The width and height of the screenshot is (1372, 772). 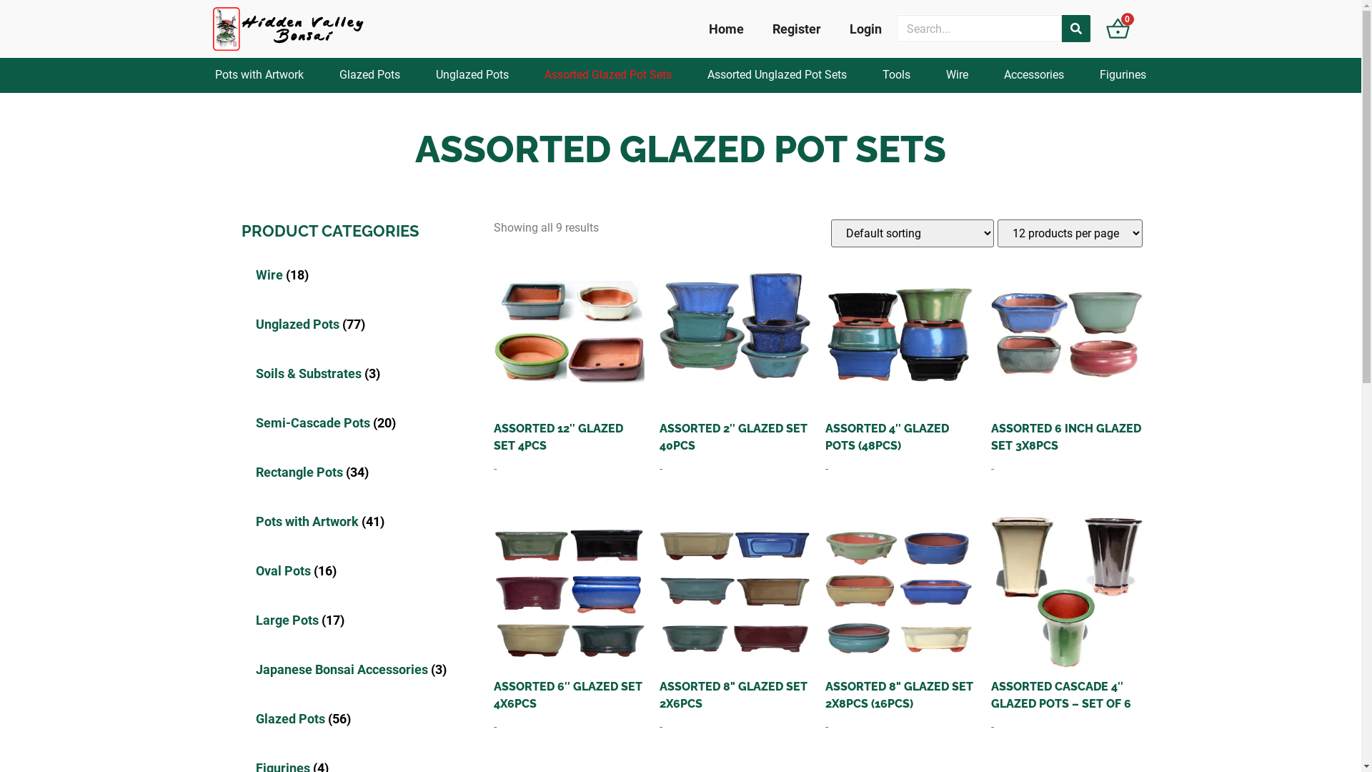 What do you see at coordinates (370, 75) in the screenshot?
I see `Glazed Pots` at bounding box center [370, 75].